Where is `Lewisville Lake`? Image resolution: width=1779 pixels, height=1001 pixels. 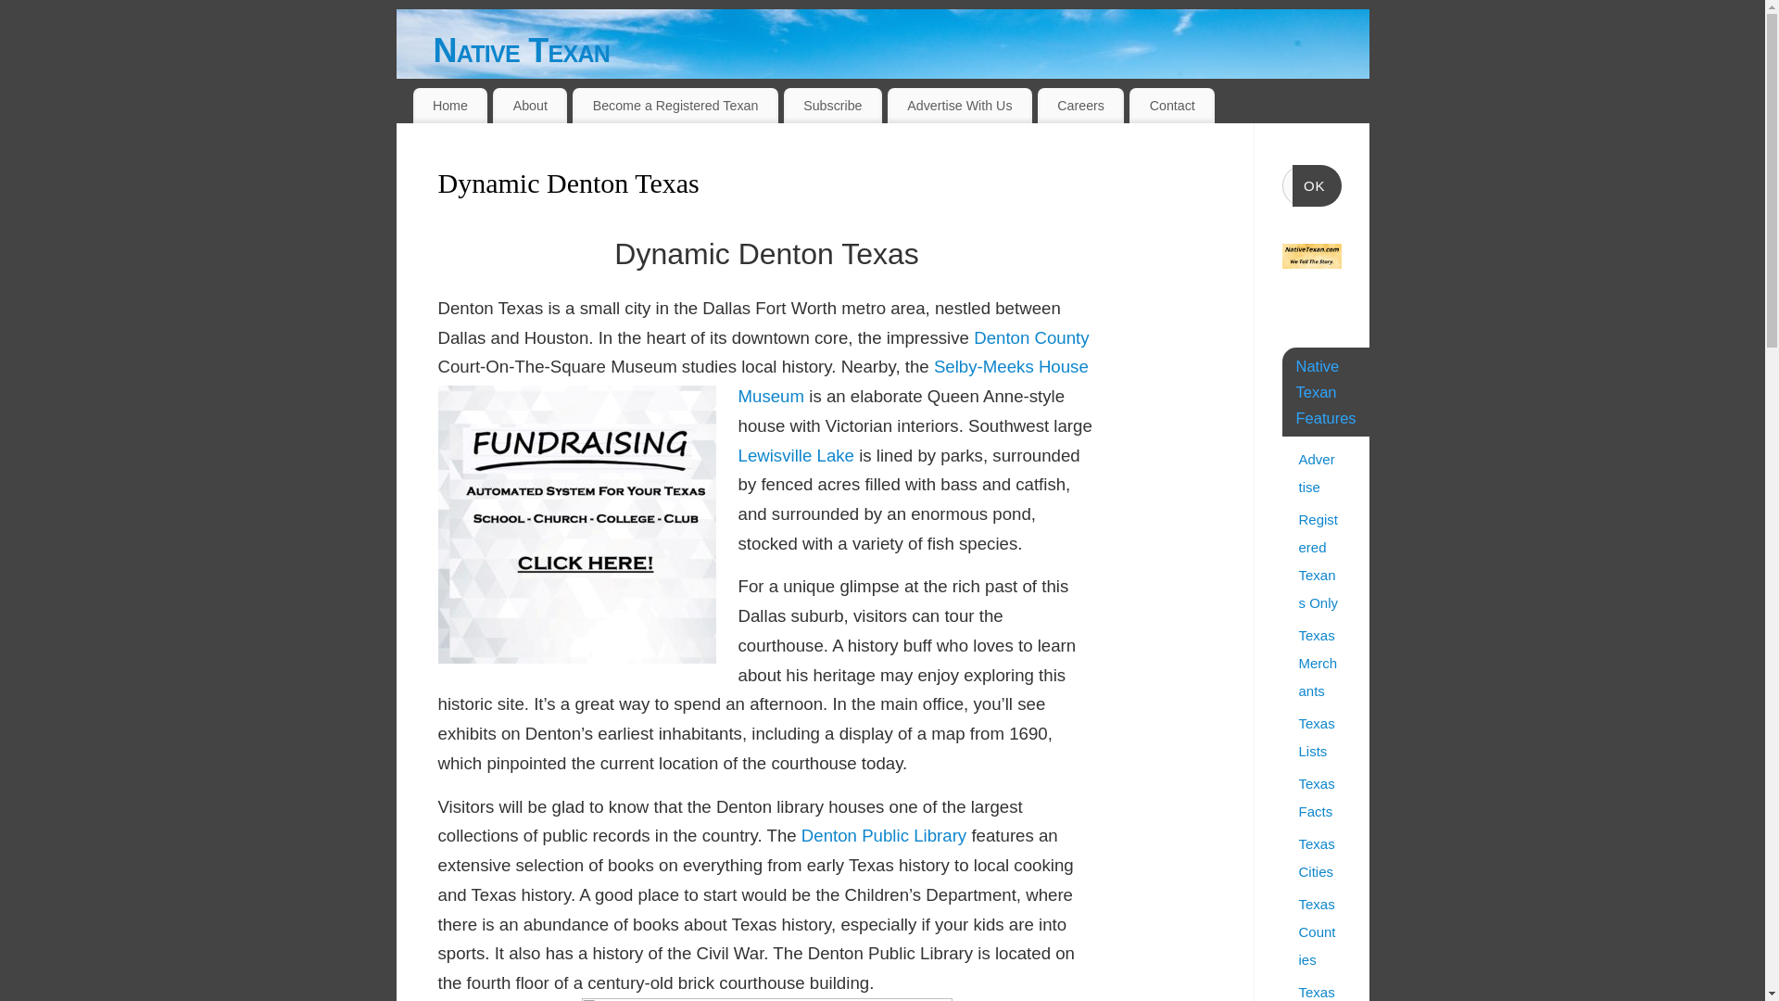
Lewisville Lake is located at coordinates (795, 455).